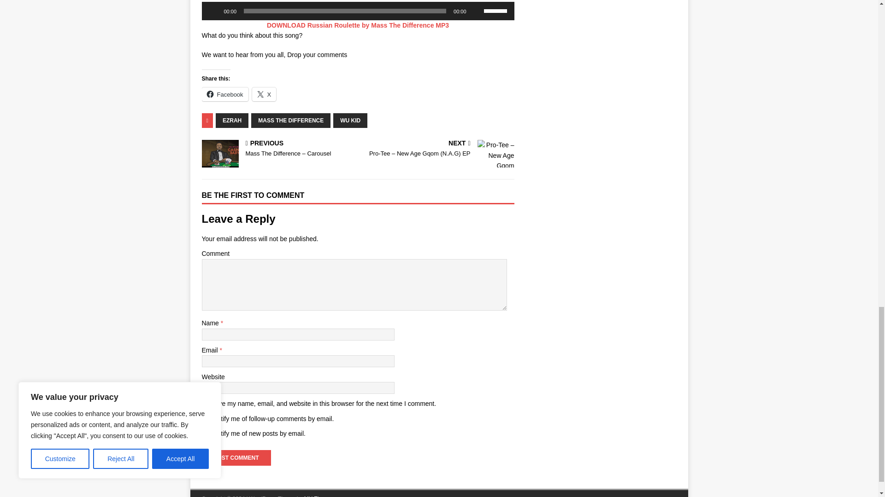  What do you see at coordinates (225, 94) in the screenshot?
I see `Click to share on Facebook` at bounding box center [225, 94].